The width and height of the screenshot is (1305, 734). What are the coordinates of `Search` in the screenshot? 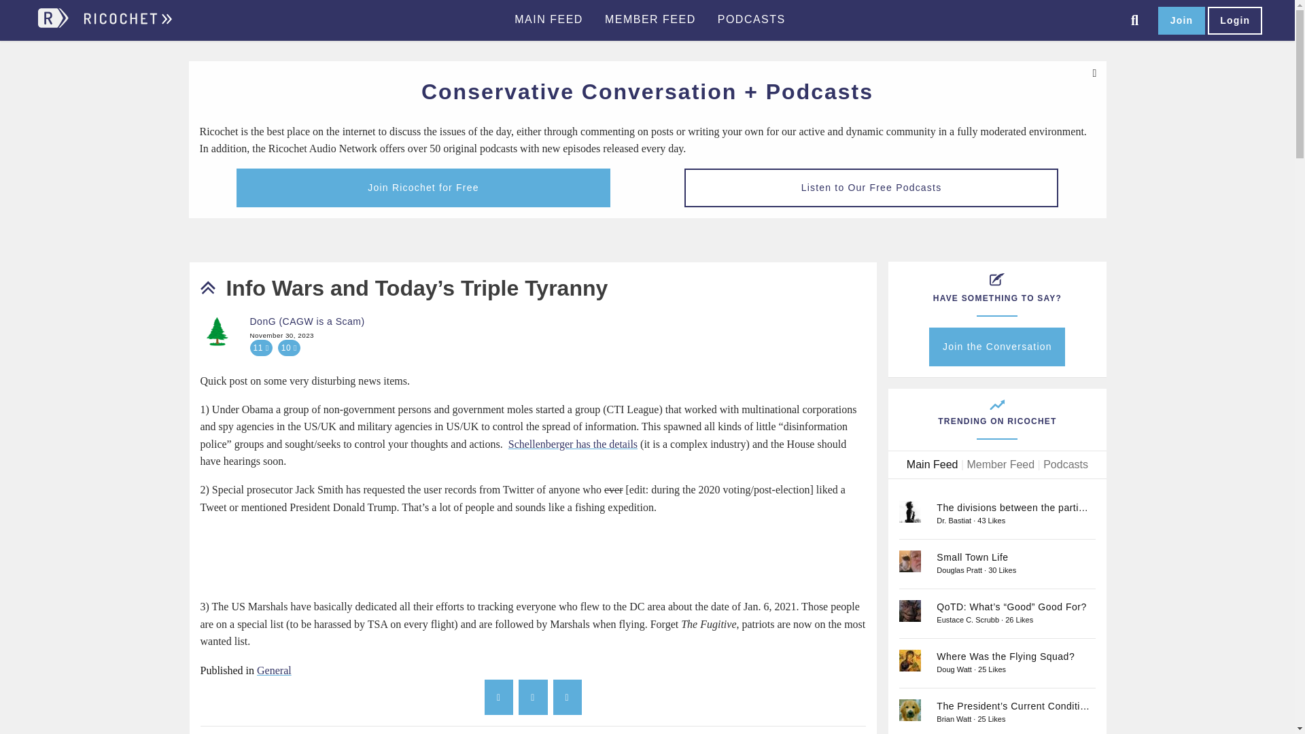 It's located at (1135, 20).